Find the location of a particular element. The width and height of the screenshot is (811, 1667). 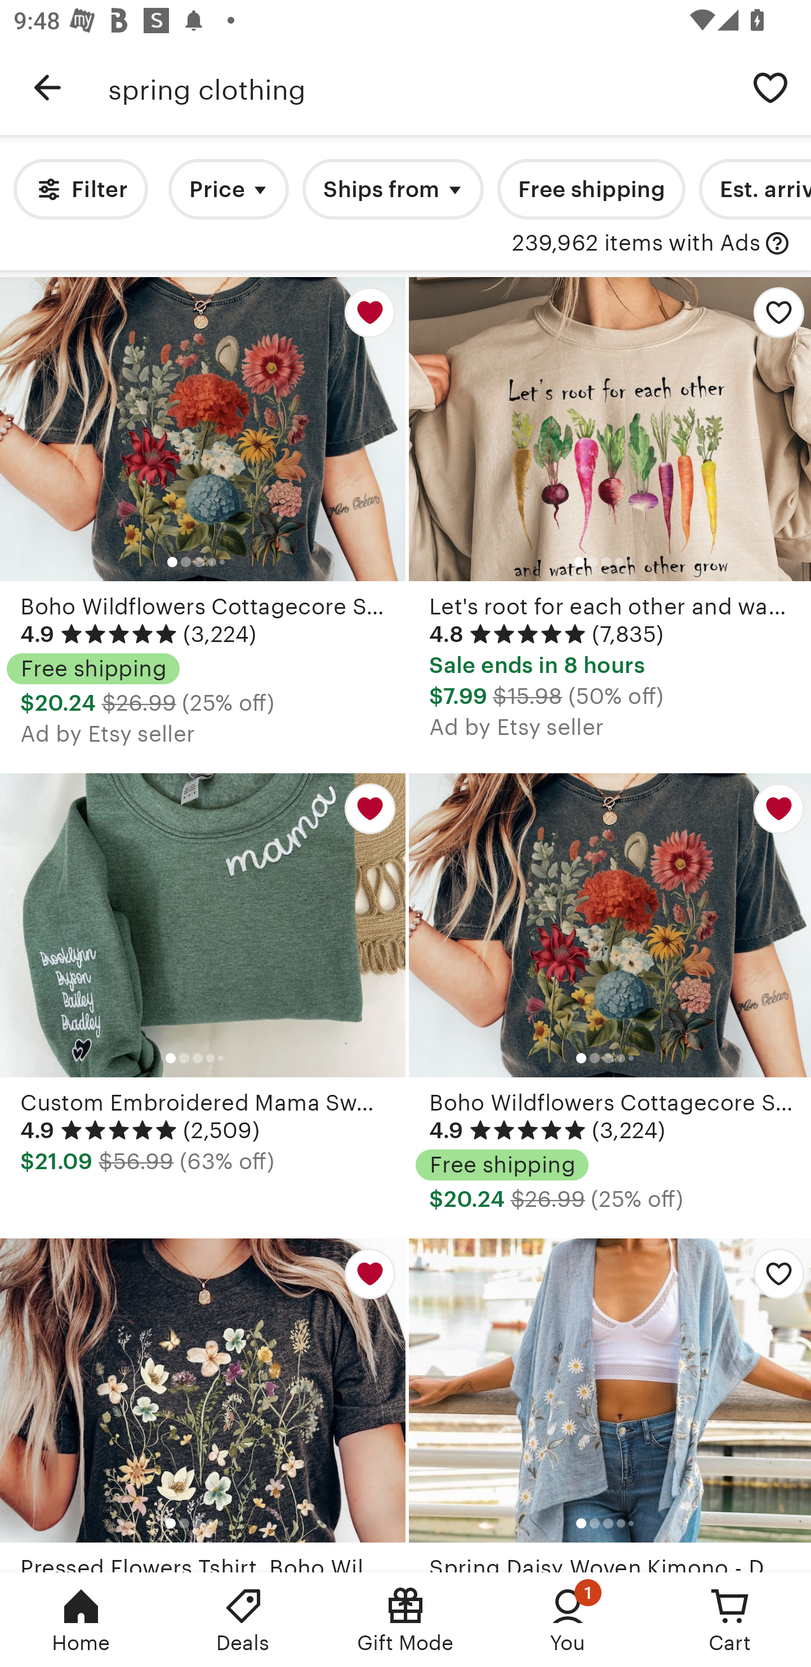

with Ads is located at coordinates (777, 243).